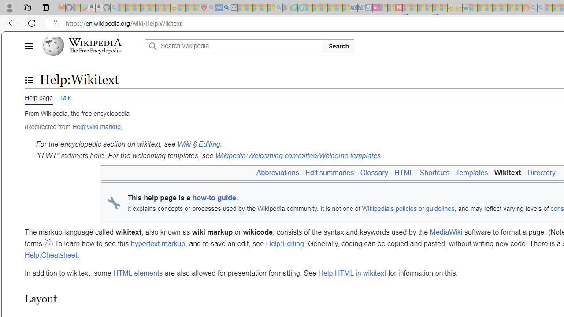  I want to click on MediaWiki, so click(446, 232).